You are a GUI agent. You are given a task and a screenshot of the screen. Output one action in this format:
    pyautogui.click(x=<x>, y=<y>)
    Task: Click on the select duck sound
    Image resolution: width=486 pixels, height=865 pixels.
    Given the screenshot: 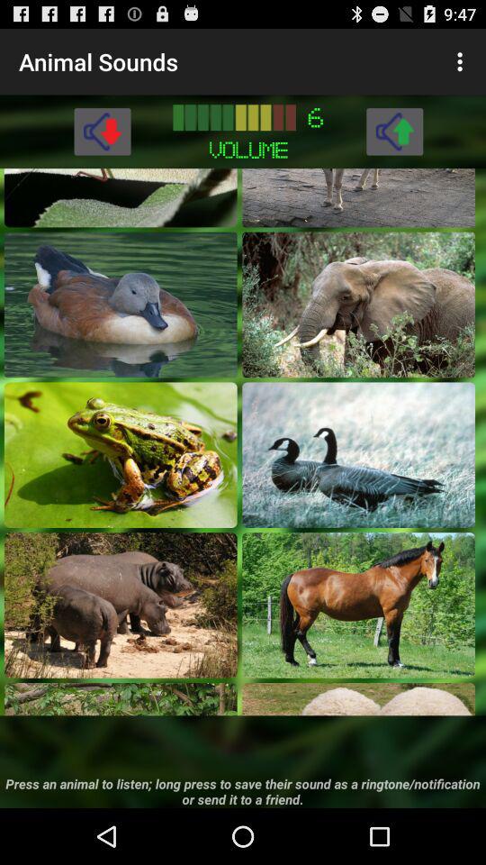 What is the action you would take?
    pyautogui.click(x=121, y=305)
    